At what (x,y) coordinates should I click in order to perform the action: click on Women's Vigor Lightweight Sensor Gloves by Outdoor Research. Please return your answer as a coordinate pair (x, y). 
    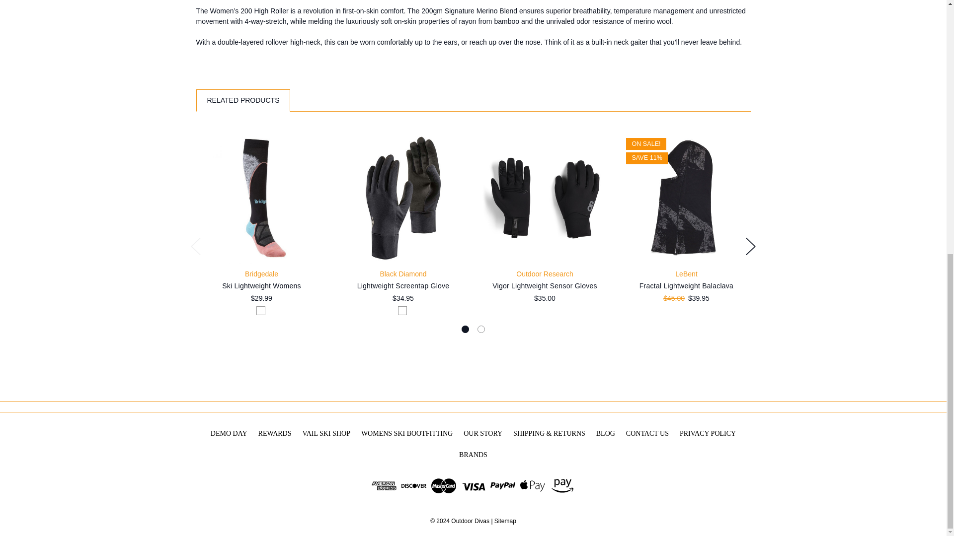
    Looking at the image, I should click on (545, 198).